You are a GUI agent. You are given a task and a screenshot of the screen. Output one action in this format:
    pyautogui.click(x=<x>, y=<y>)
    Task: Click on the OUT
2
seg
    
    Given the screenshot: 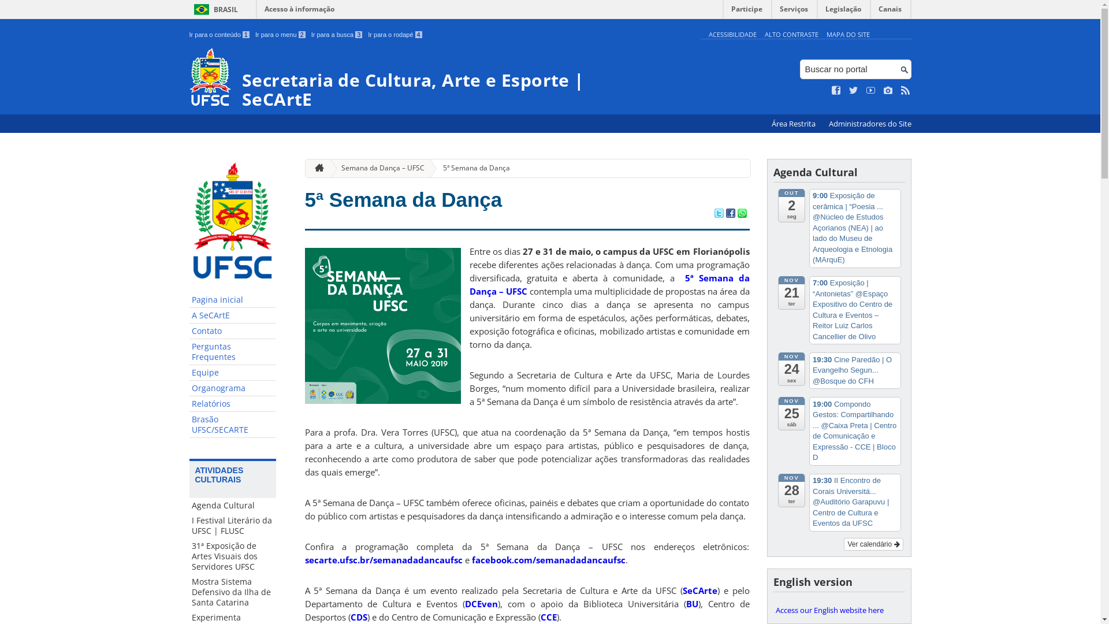 What is the action you would take?
    pyautogui.click(x=791, y=205)
    